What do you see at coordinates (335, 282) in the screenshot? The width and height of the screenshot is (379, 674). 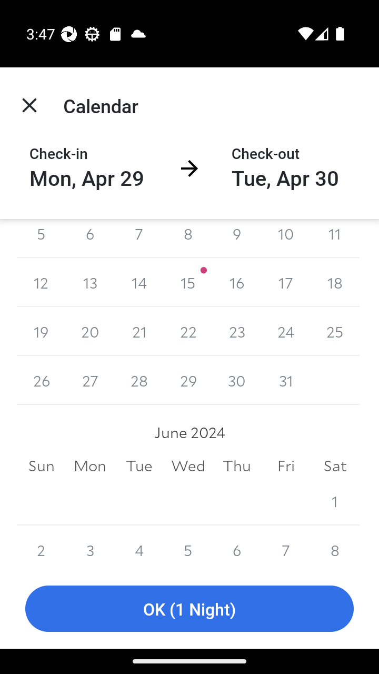 I see `18 18 May 2024` at bounding box center [335, 282].